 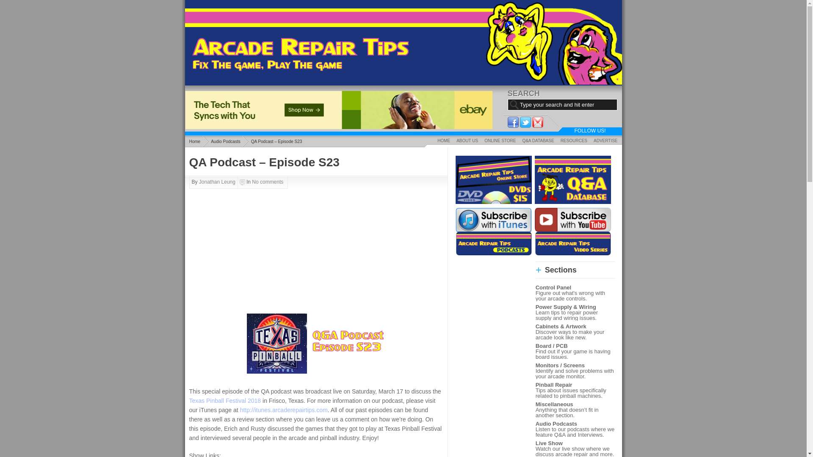 I want to click on Type your search and hit enter, so click(x=562, y=105).